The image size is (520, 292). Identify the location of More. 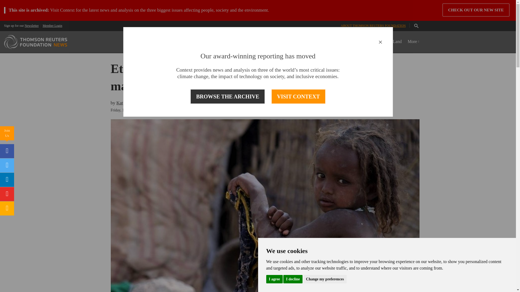
(413, 42).